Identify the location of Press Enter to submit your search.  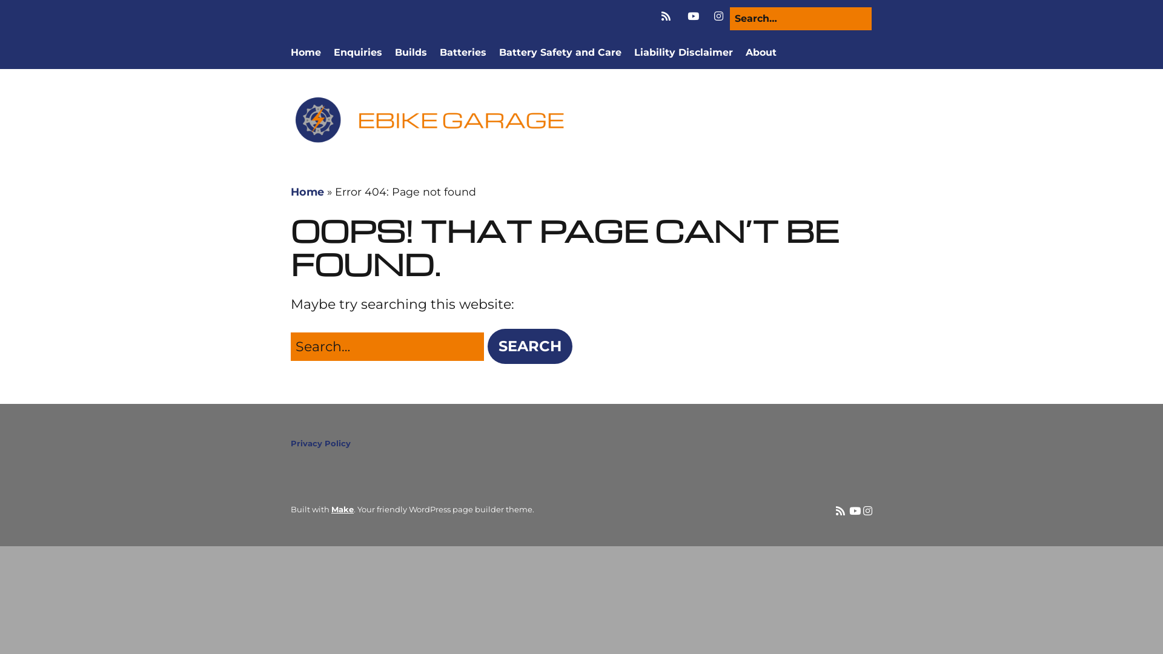
(388, 346).